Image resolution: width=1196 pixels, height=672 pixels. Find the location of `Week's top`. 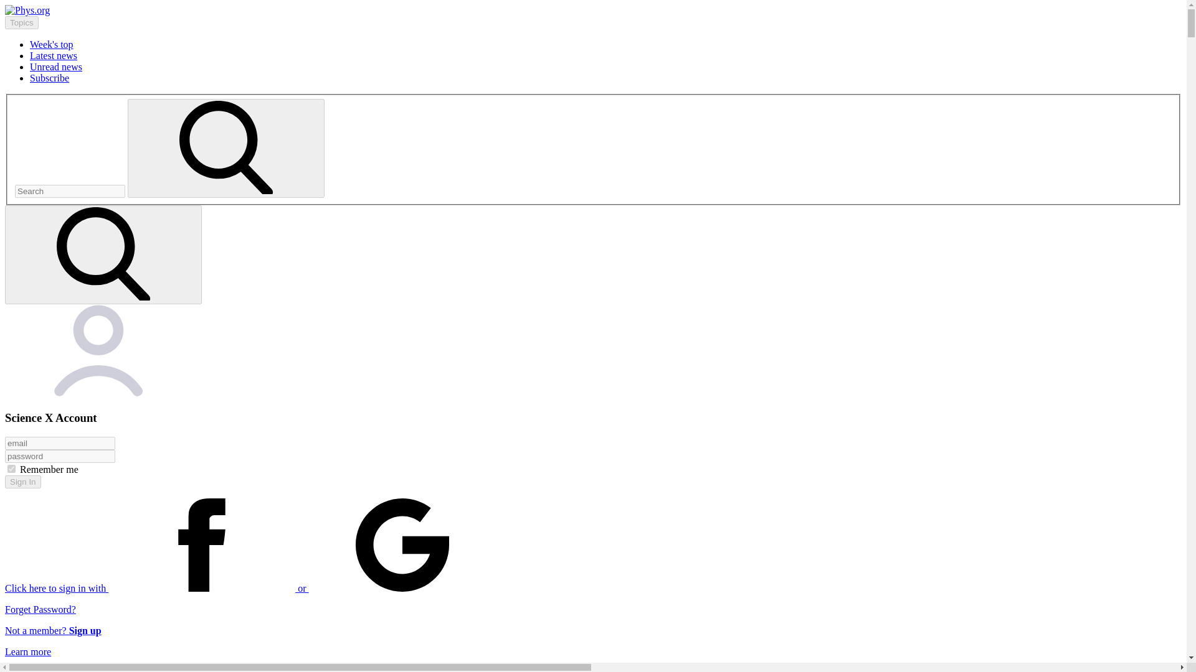

Week's top is located at coordinates (51, 44).